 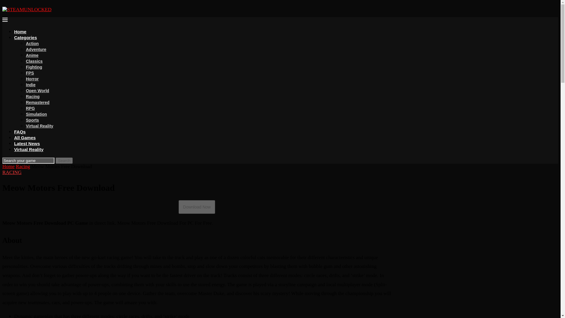 I want to click on FPS, so click(x=30, y=73).